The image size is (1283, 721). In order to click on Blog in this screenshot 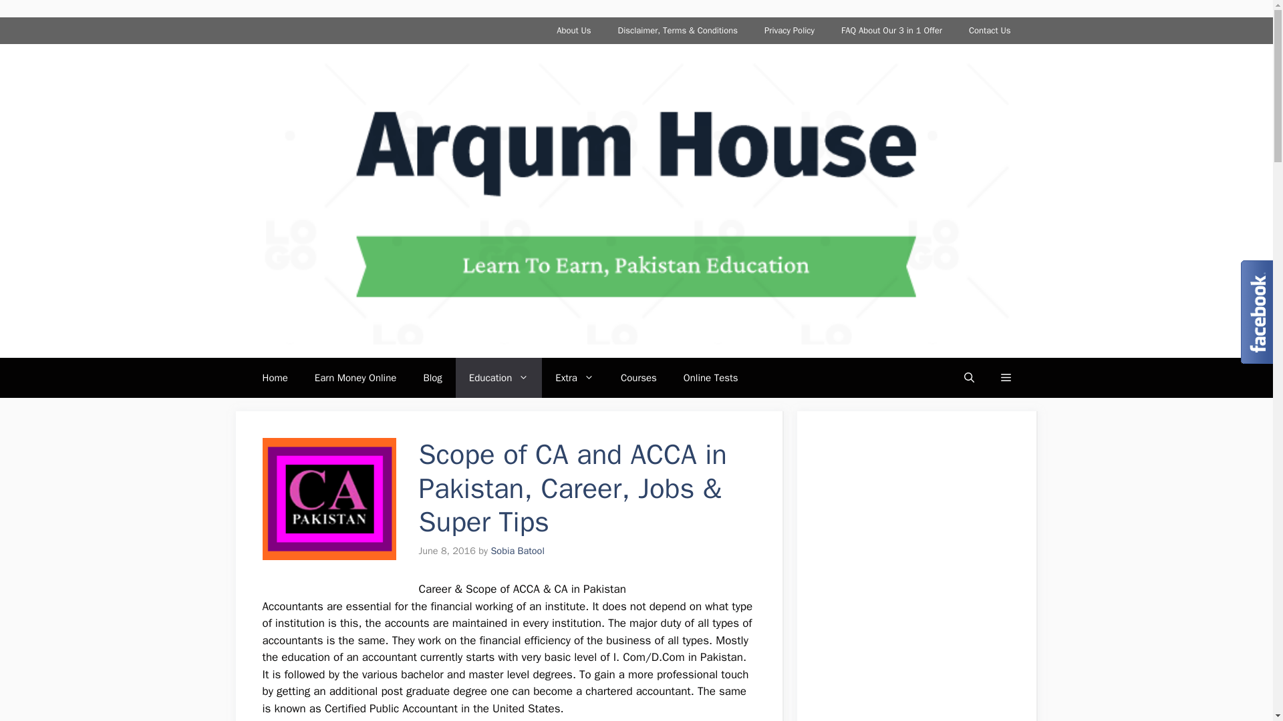, I will do `click(432, 378)`.